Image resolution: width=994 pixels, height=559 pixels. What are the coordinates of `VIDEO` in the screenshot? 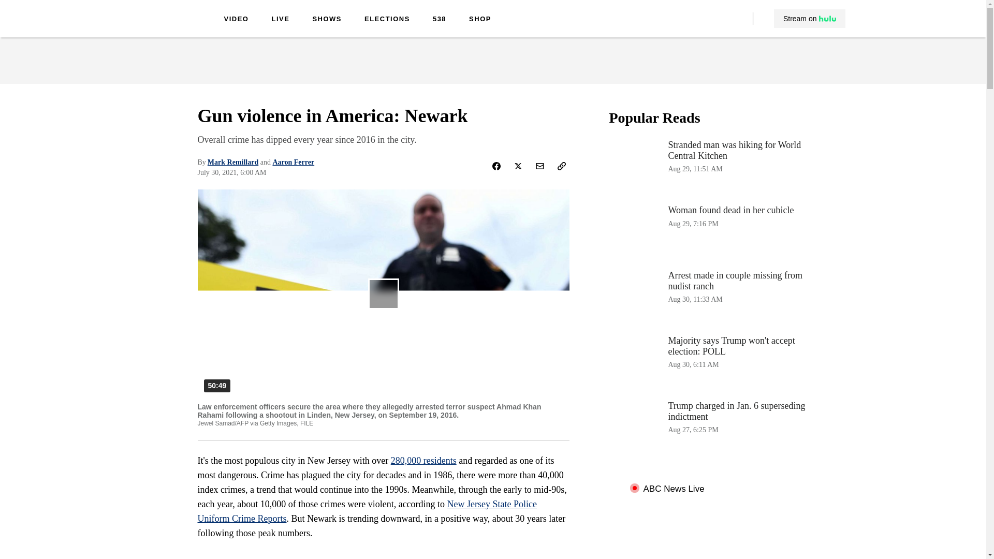 It's located at (236, 20).